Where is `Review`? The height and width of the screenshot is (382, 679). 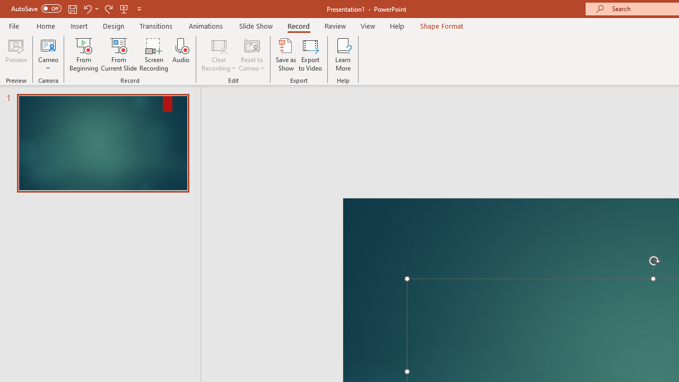 Review is located at coordinates (335, 25).